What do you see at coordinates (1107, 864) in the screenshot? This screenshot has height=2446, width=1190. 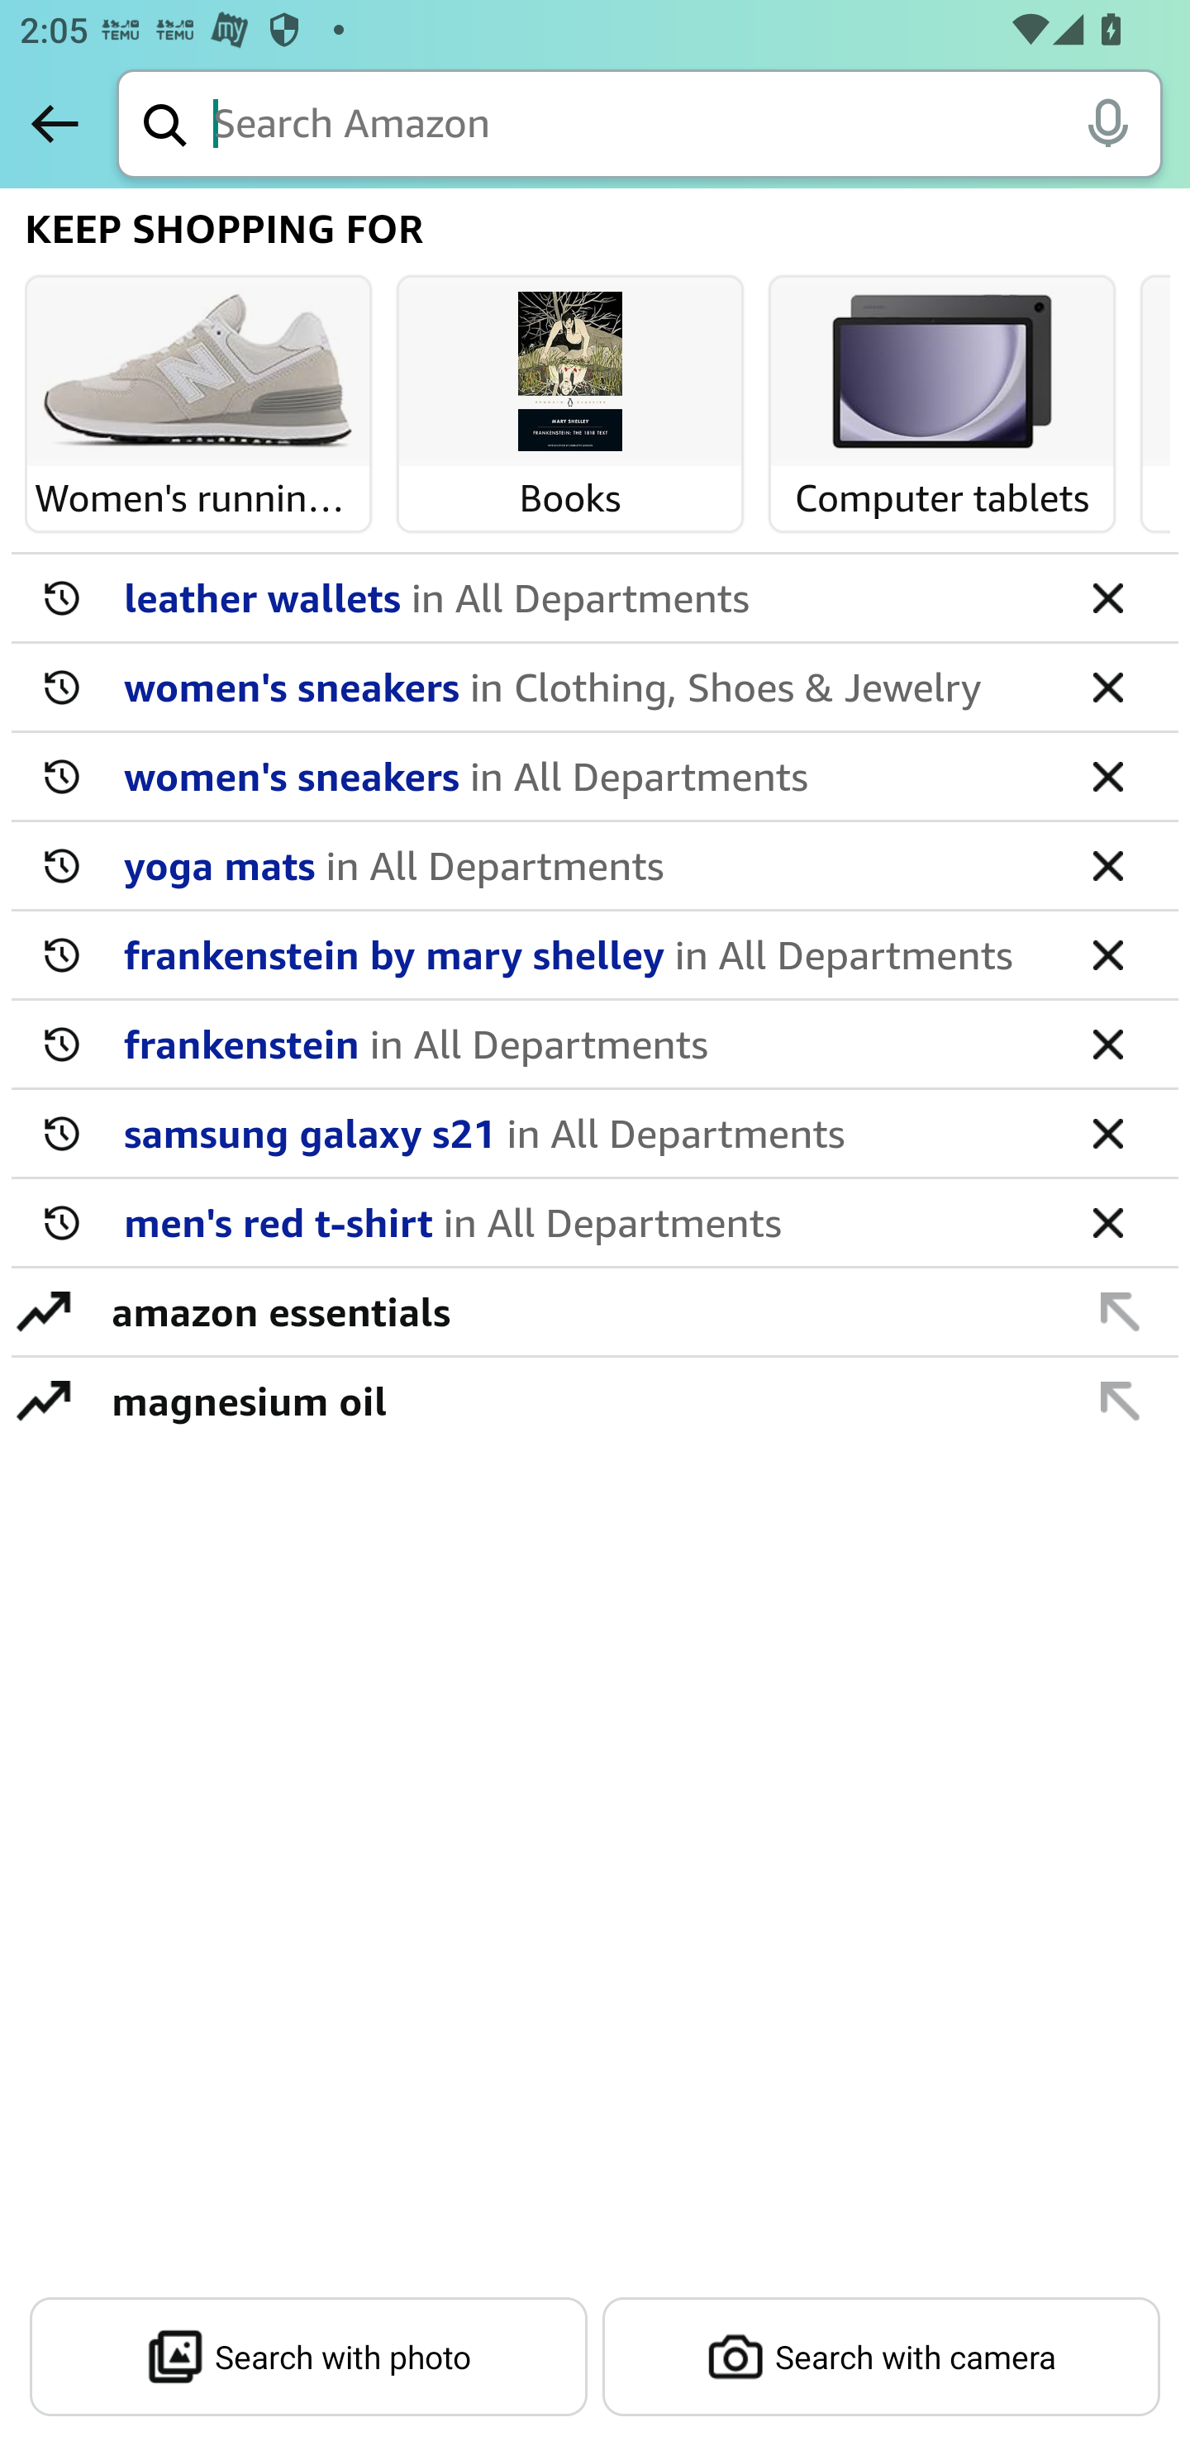 I see `delete` at bounding box center [1107, 864].